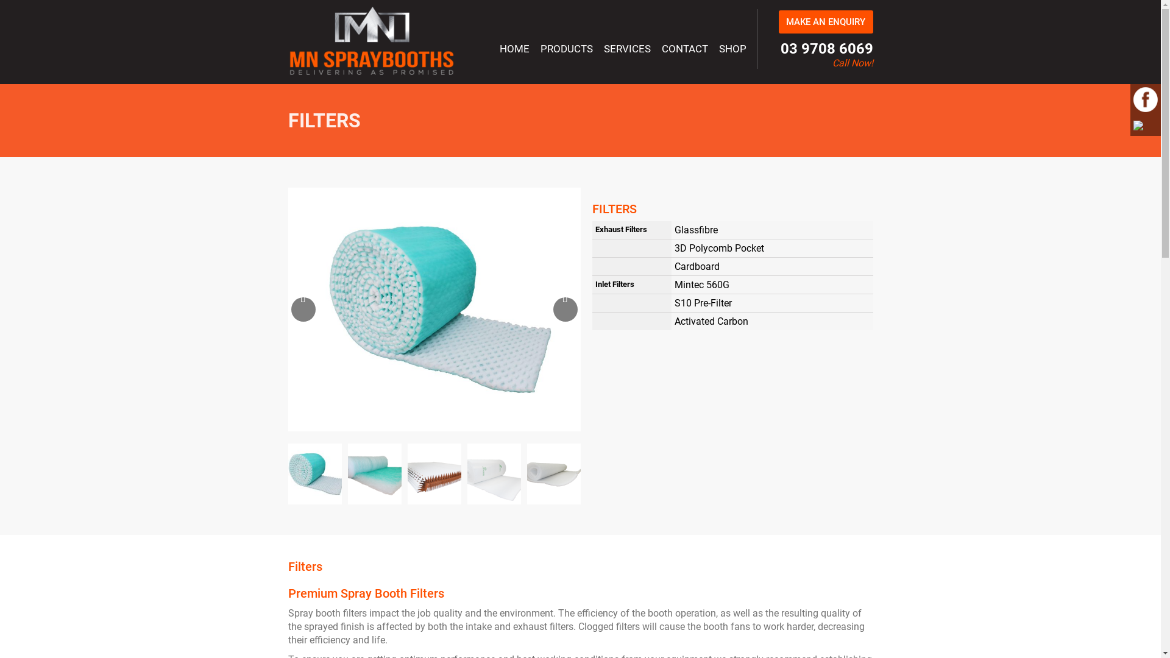 This screenshot has width=1170, height=658. Describe the element at coordinates (684, 52) in the screenshot. I see `CONTACT` at that location.